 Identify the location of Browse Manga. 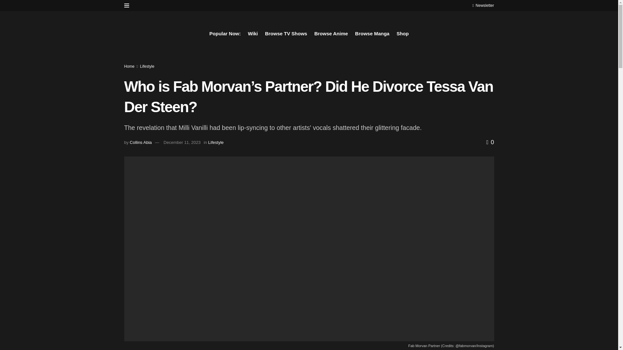
(372, 33).